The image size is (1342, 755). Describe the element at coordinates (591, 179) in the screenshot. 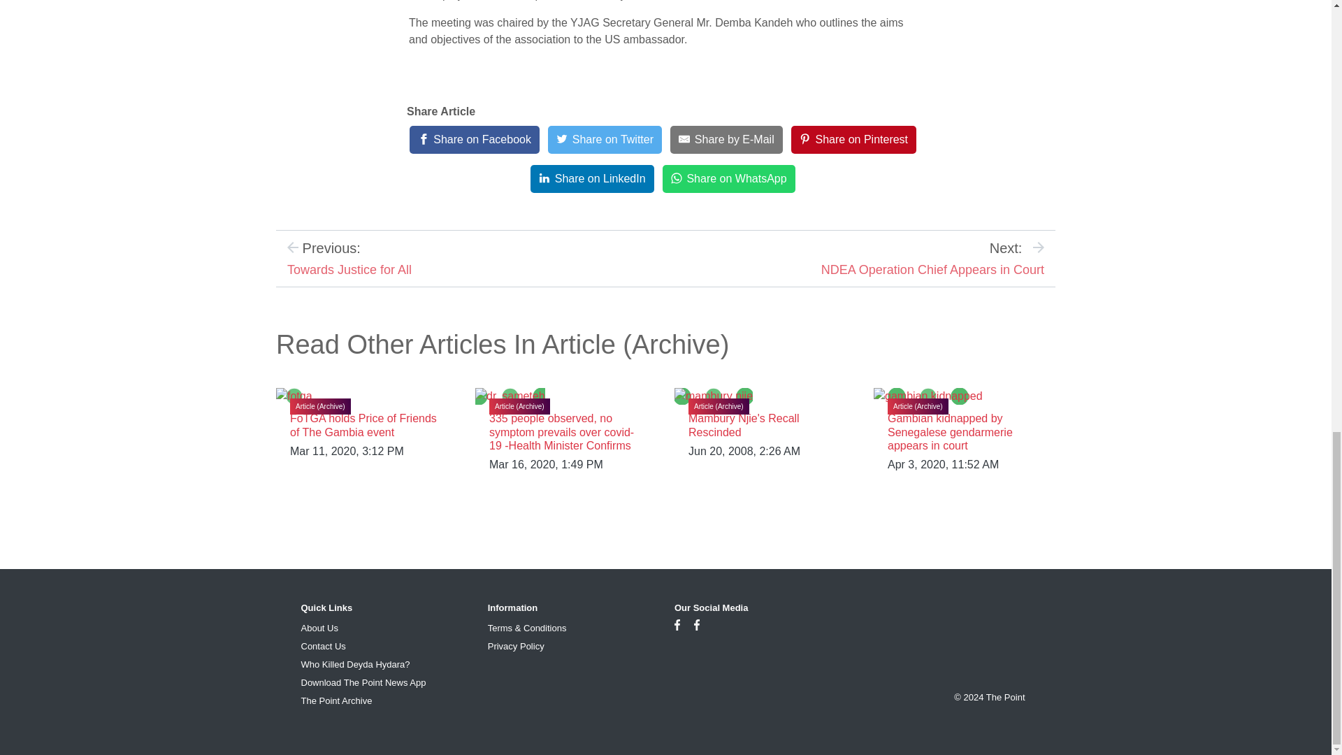

I see `Share on LinkedIn` at that location.